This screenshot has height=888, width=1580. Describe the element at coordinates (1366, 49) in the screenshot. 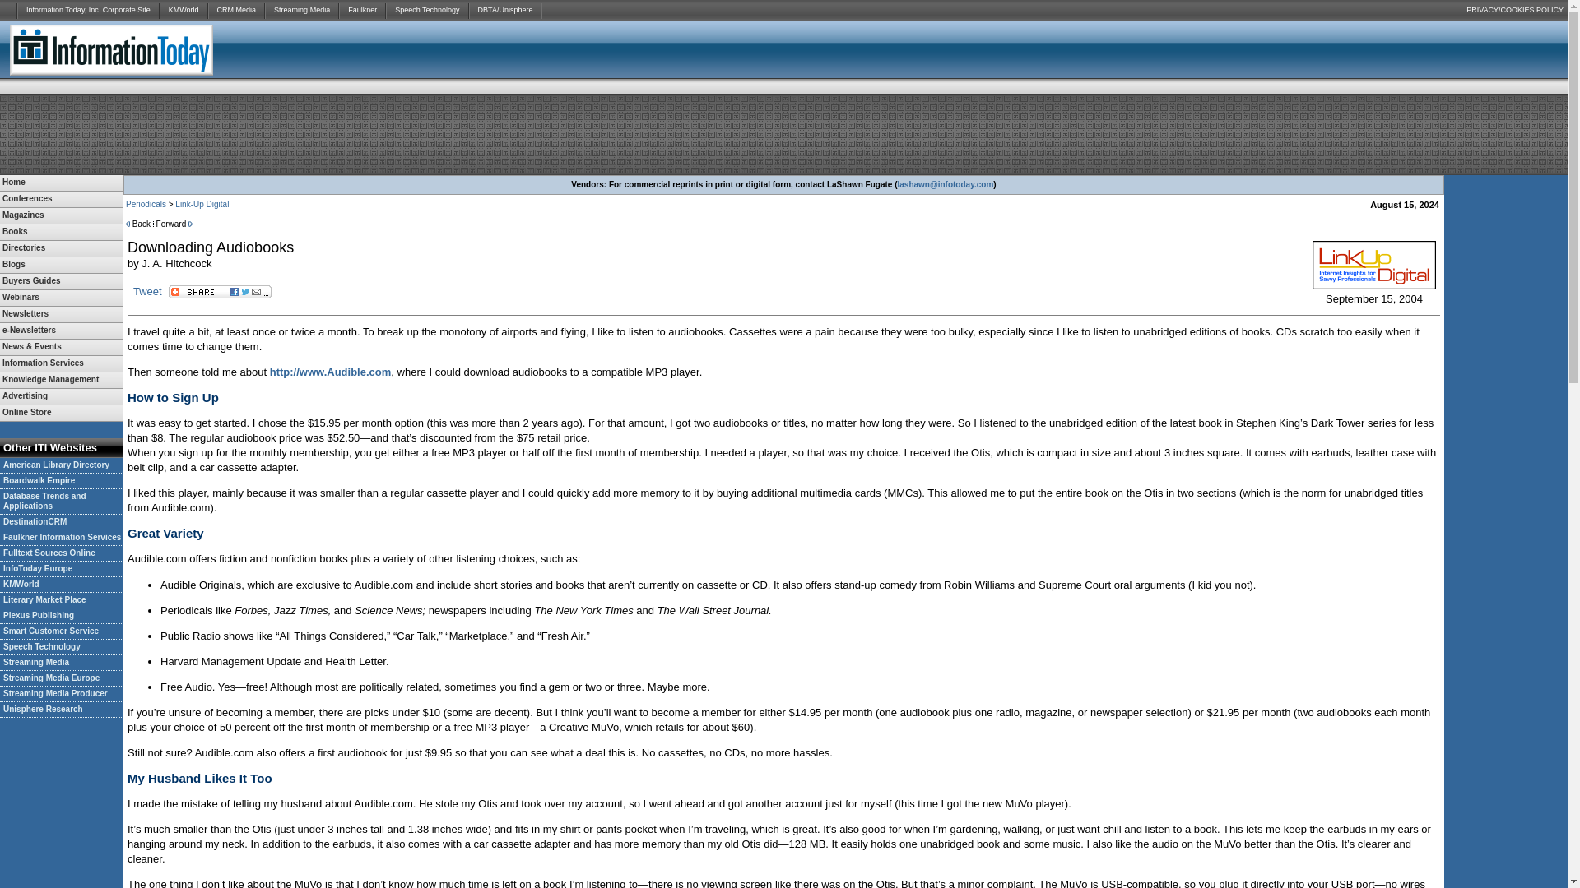

I see `3rd party ad content` at that location.